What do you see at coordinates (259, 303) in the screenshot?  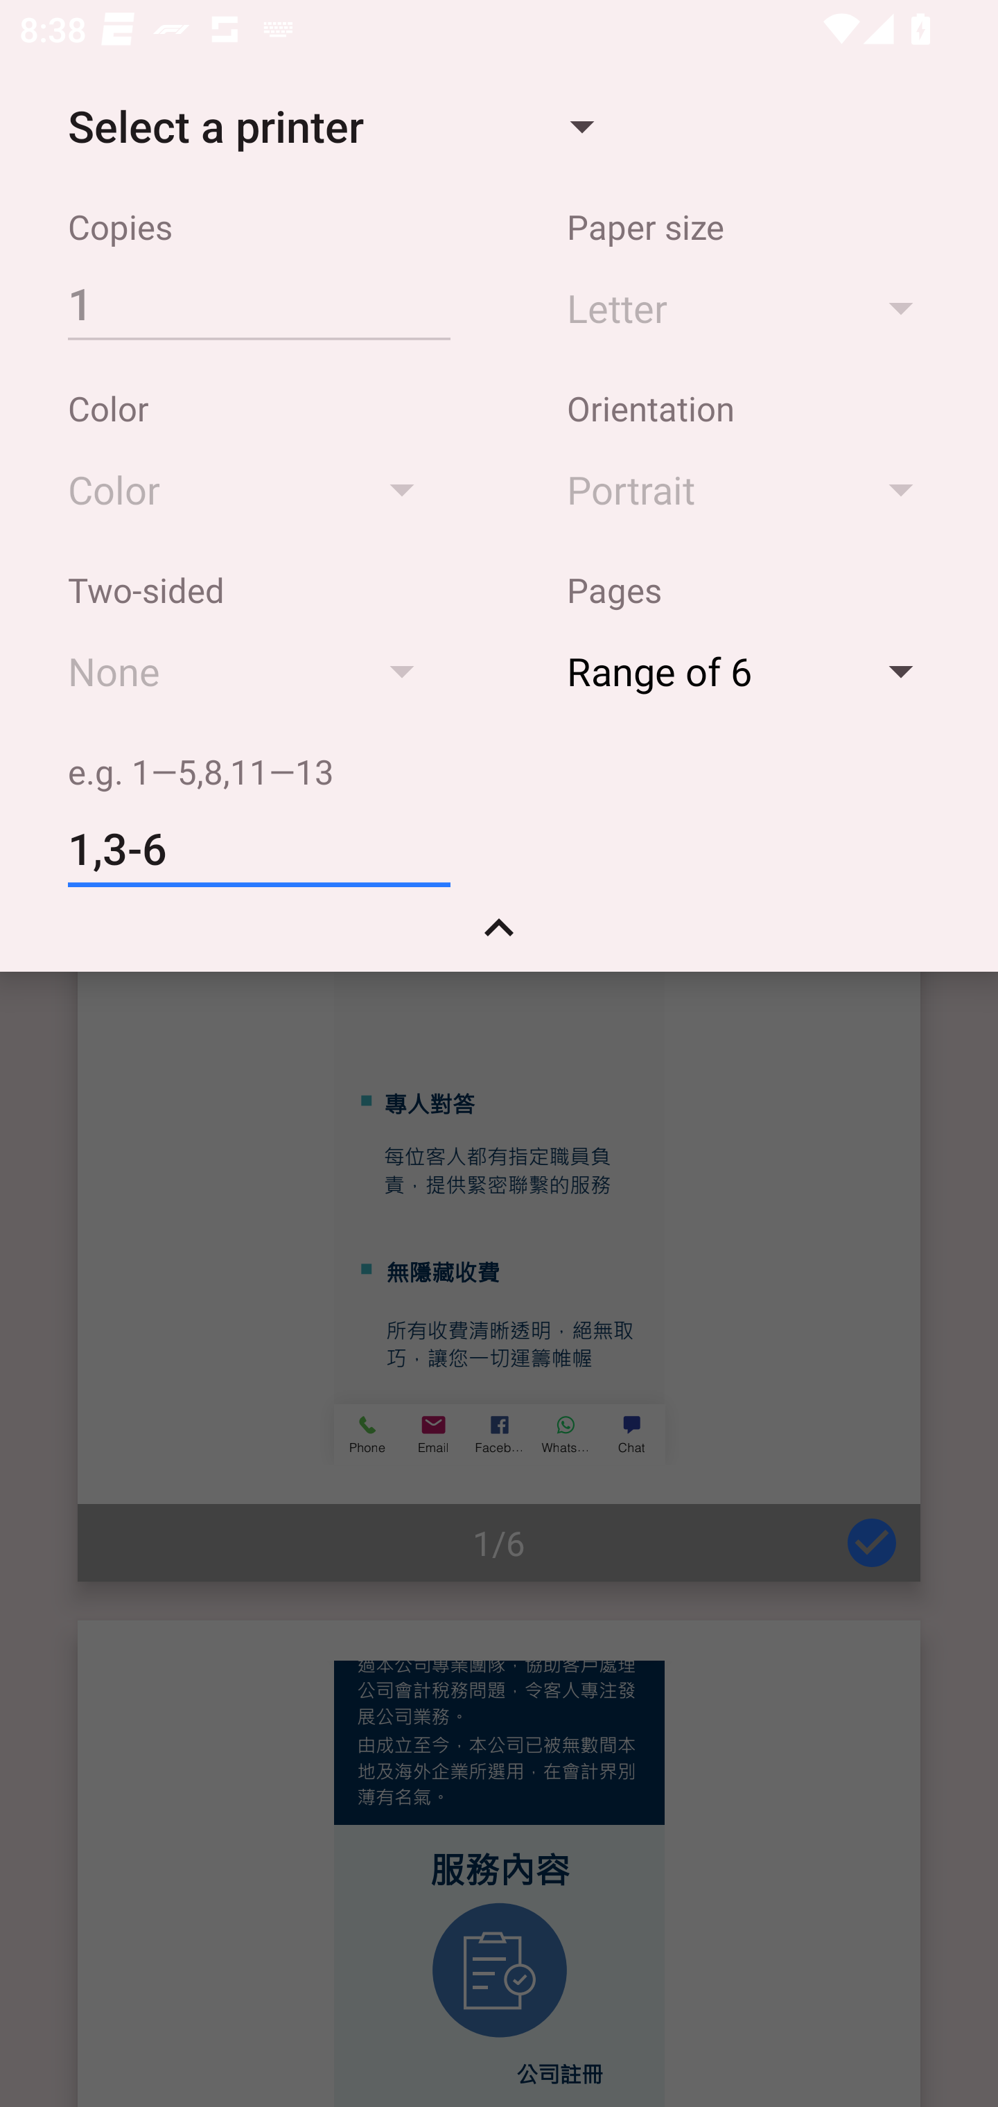 I see `1` at bounding box center [259, 303].